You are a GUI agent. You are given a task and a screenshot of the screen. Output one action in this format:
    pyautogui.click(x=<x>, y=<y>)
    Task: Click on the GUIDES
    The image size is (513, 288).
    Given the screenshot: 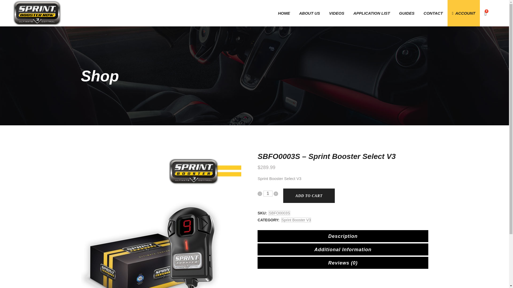 What is the action you would take?
    pyautogui.click(x=407, y=13)
    